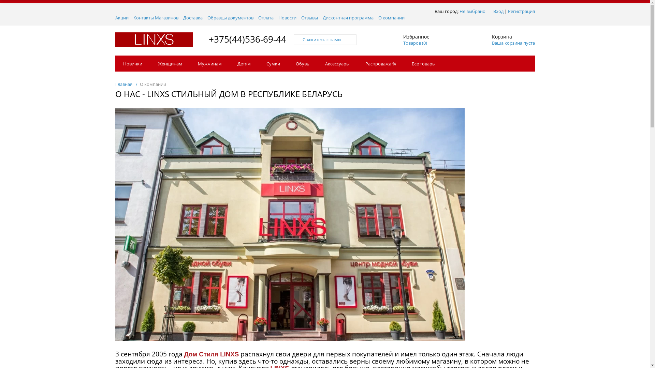 The height and width of the screenshot is (368, 655). What do you see at coordinates (290, 224) in the screenshot?
I see `linxs.by_fasad.jpg` at bounding box center [290, 224].